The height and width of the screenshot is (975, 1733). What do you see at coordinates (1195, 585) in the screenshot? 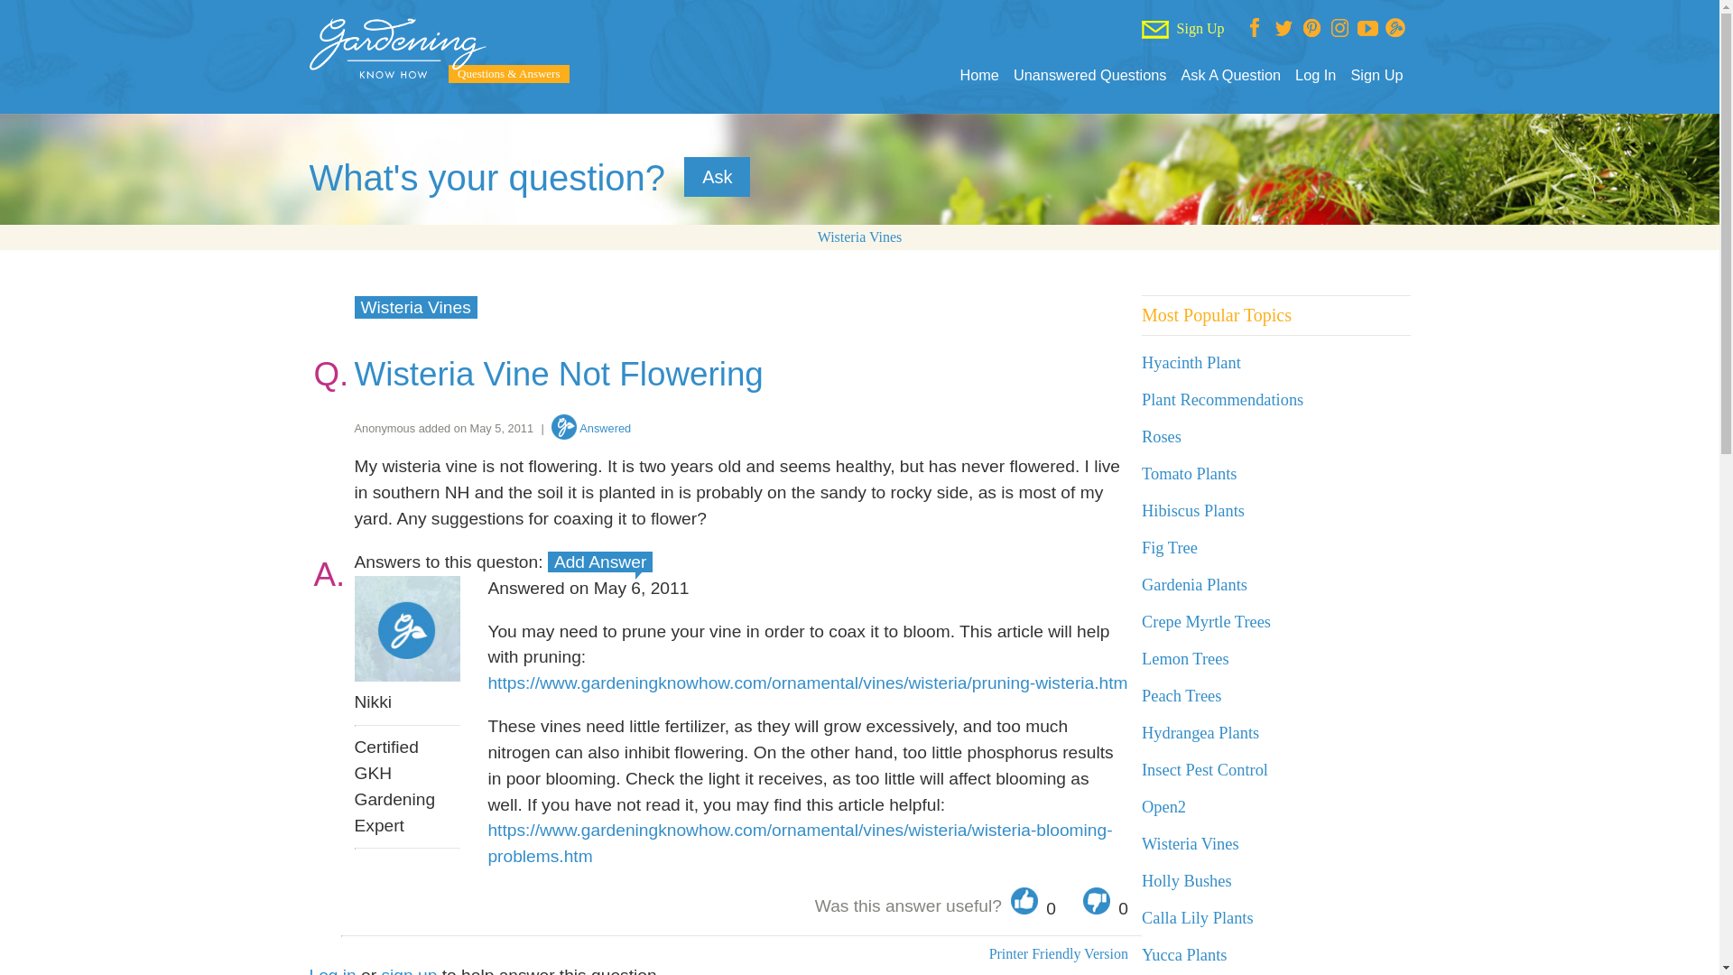
I see `Gardenia Plants` at bounding box center [1195, 585].